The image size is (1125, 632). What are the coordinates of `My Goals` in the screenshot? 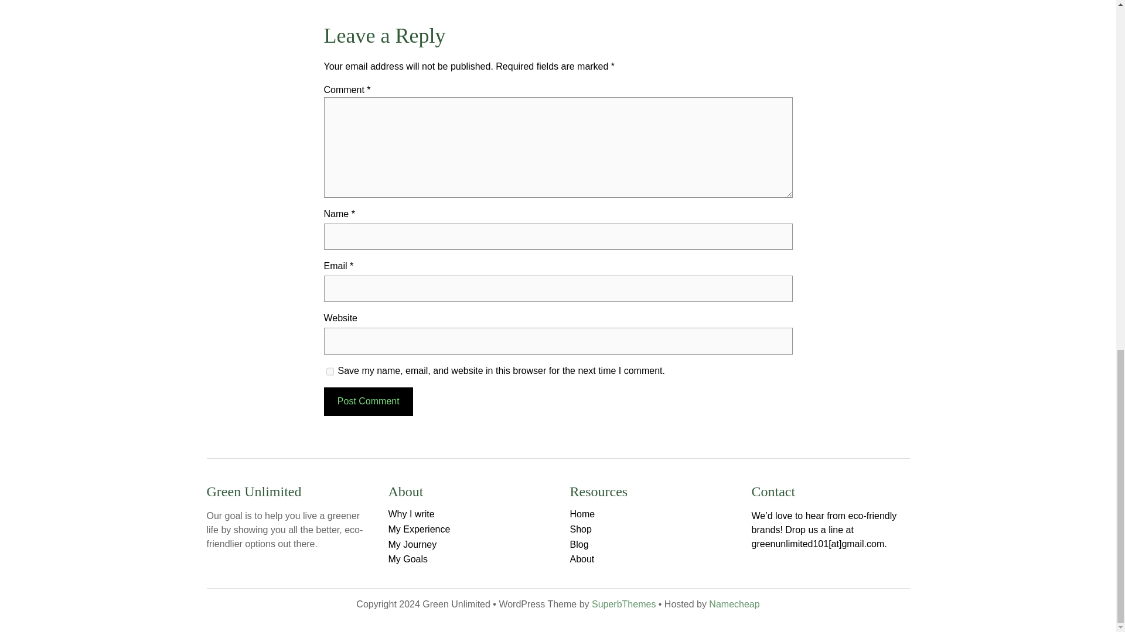 It's located at (408, 559).